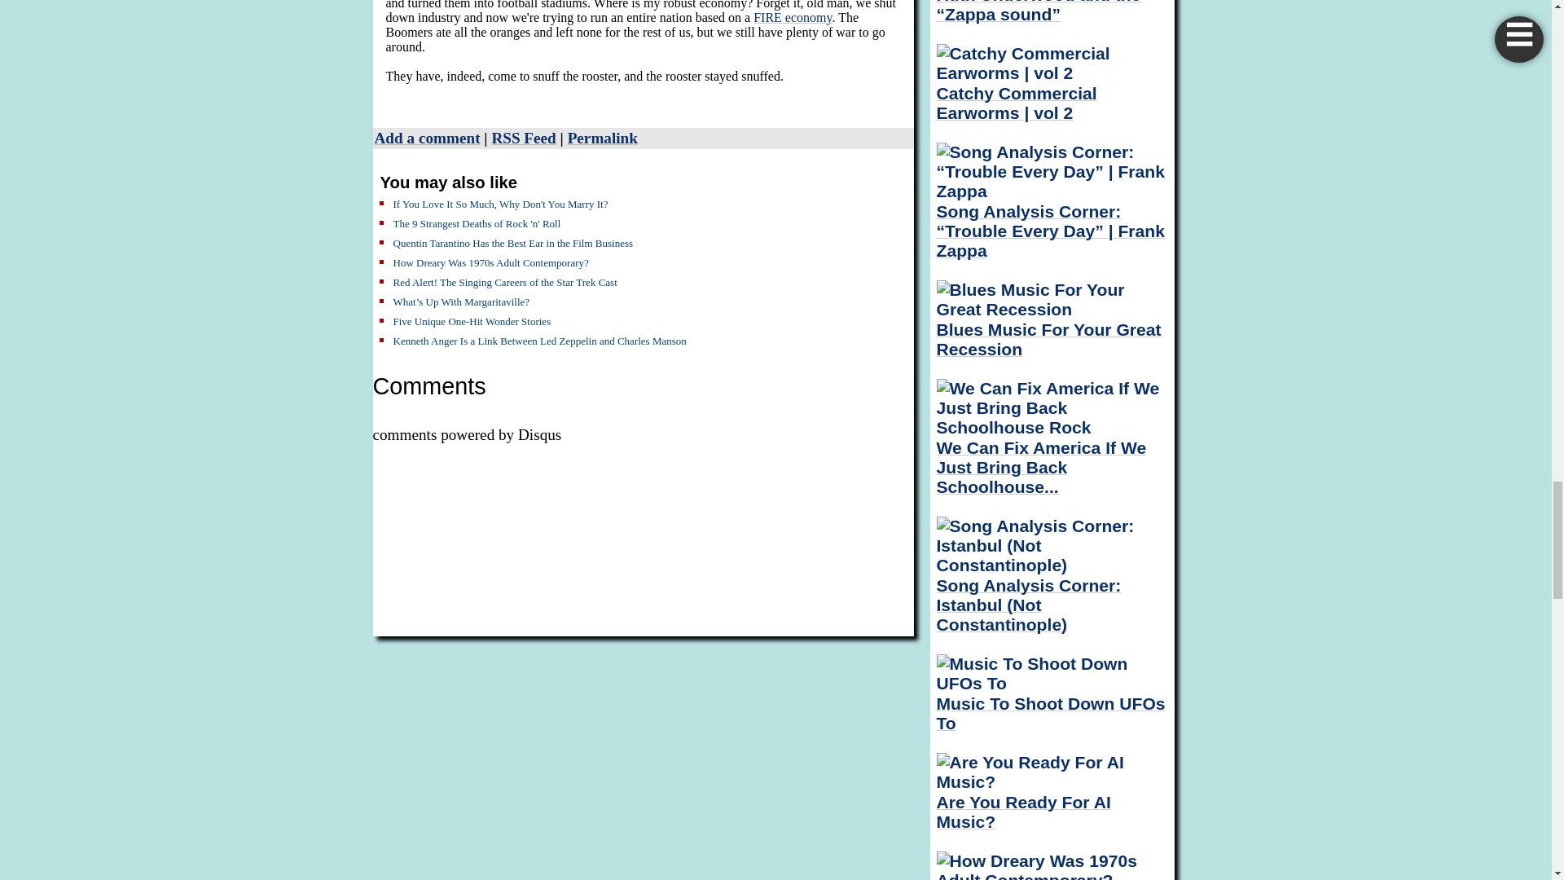 The height and width of the screenshot is (880, 1564). What do you see at coordinates (471, 321) in the screenshot?
I see `Five Unique One-Hit Wonder Stories` at bounding box center [471, 321].